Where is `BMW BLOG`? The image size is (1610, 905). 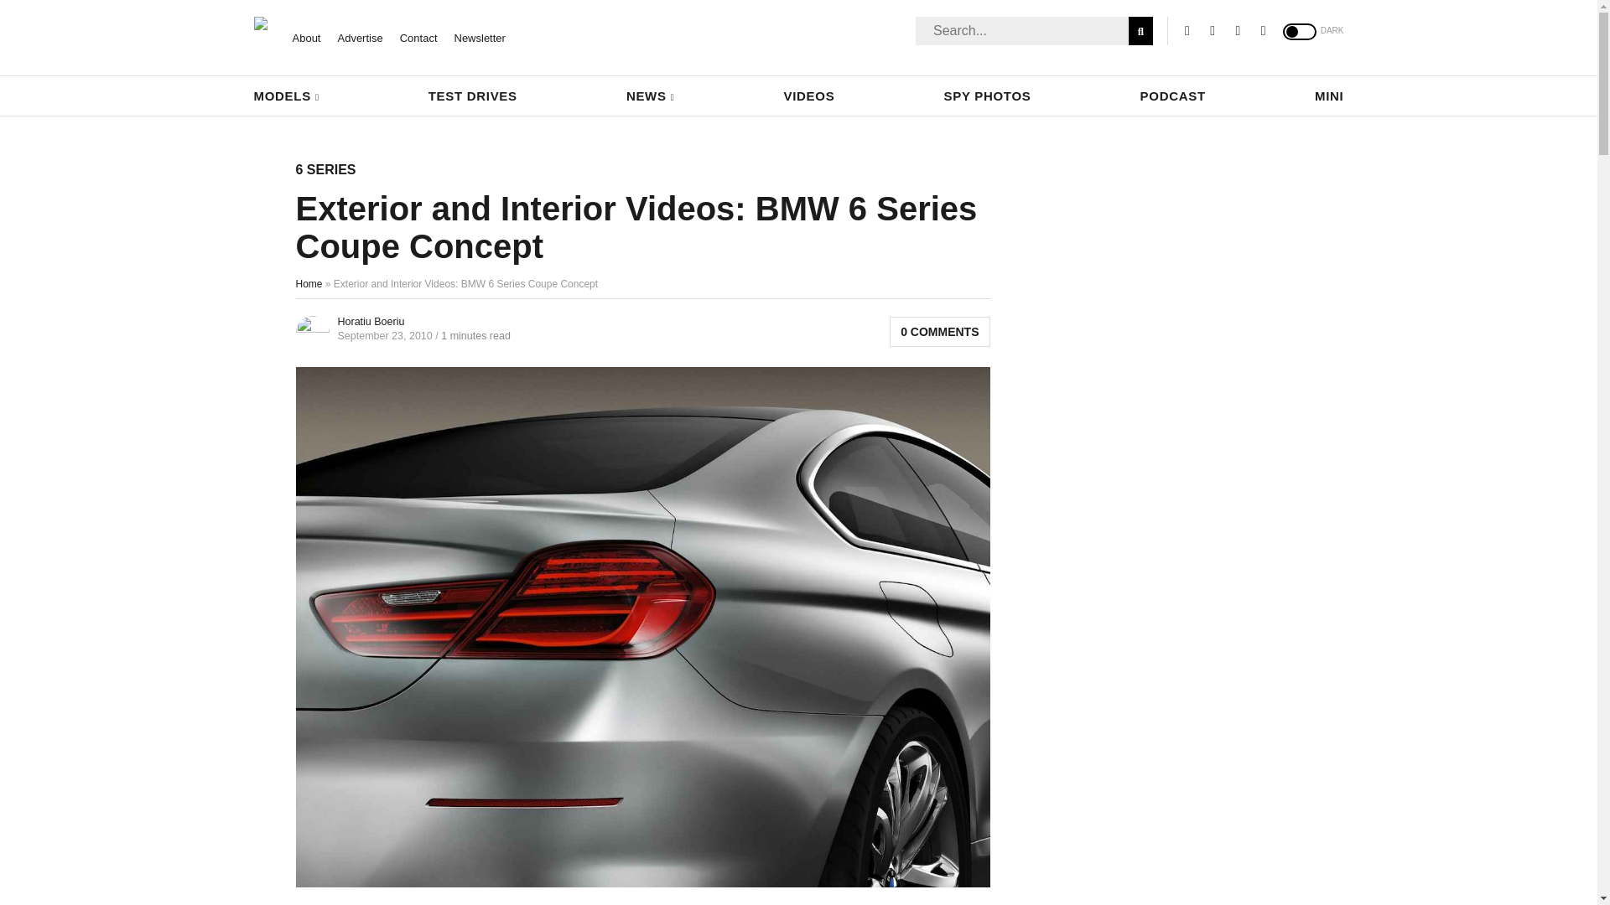 BMW BLOG is located at coordinates (260, 23).